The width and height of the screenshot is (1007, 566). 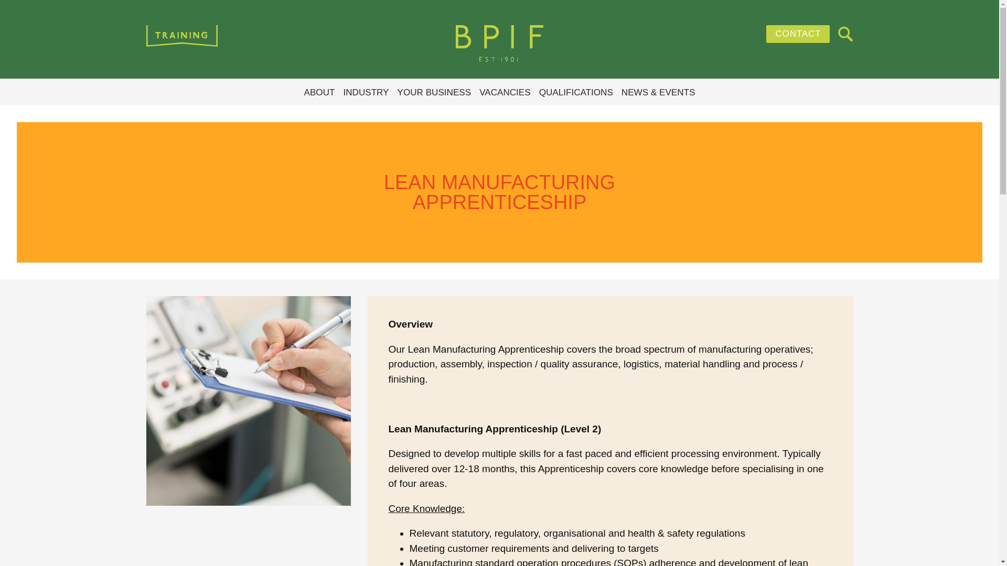 I want to click on ABOUT, so click(x=319, y=93).